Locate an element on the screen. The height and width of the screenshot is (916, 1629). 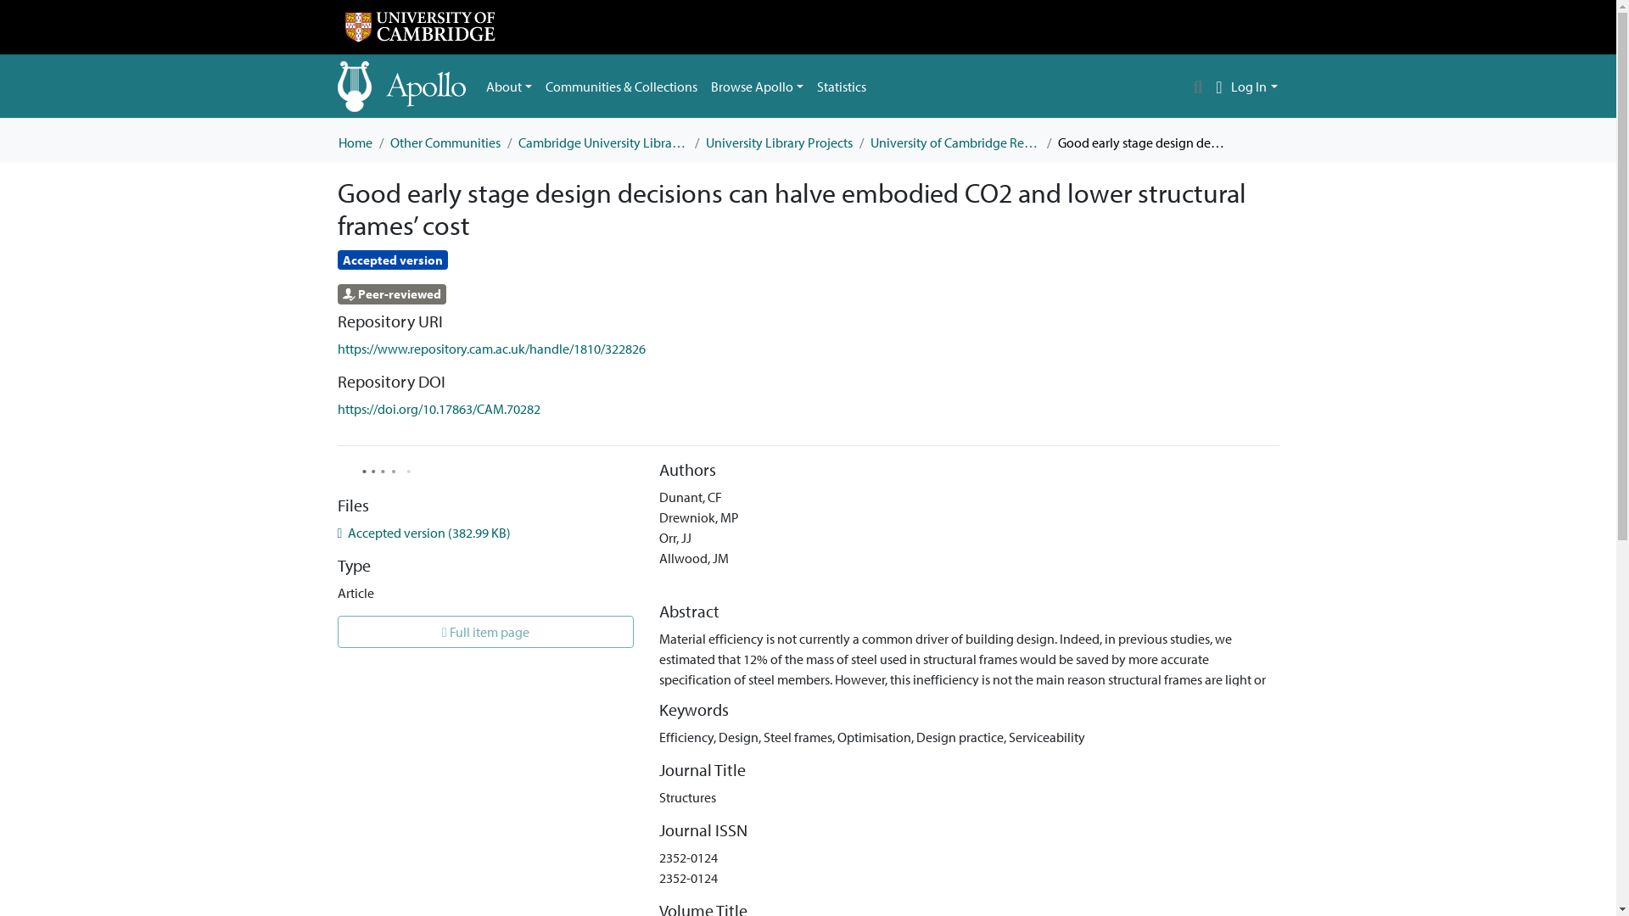
Full item page is located at coordinates (485, 631).